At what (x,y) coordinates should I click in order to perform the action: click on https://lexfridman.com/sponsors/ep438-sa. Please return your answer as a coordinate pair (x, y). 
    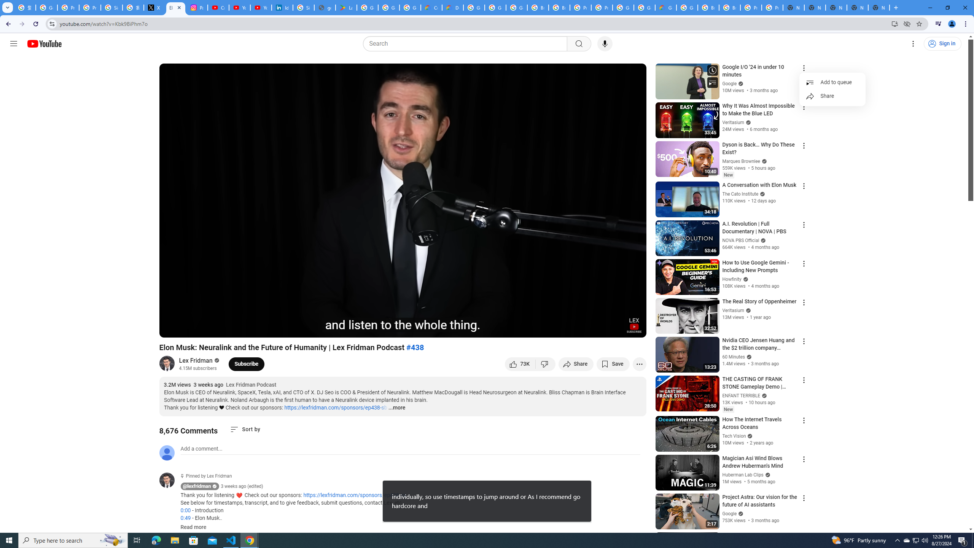
    Looking at the image, I should click on (355, 495).